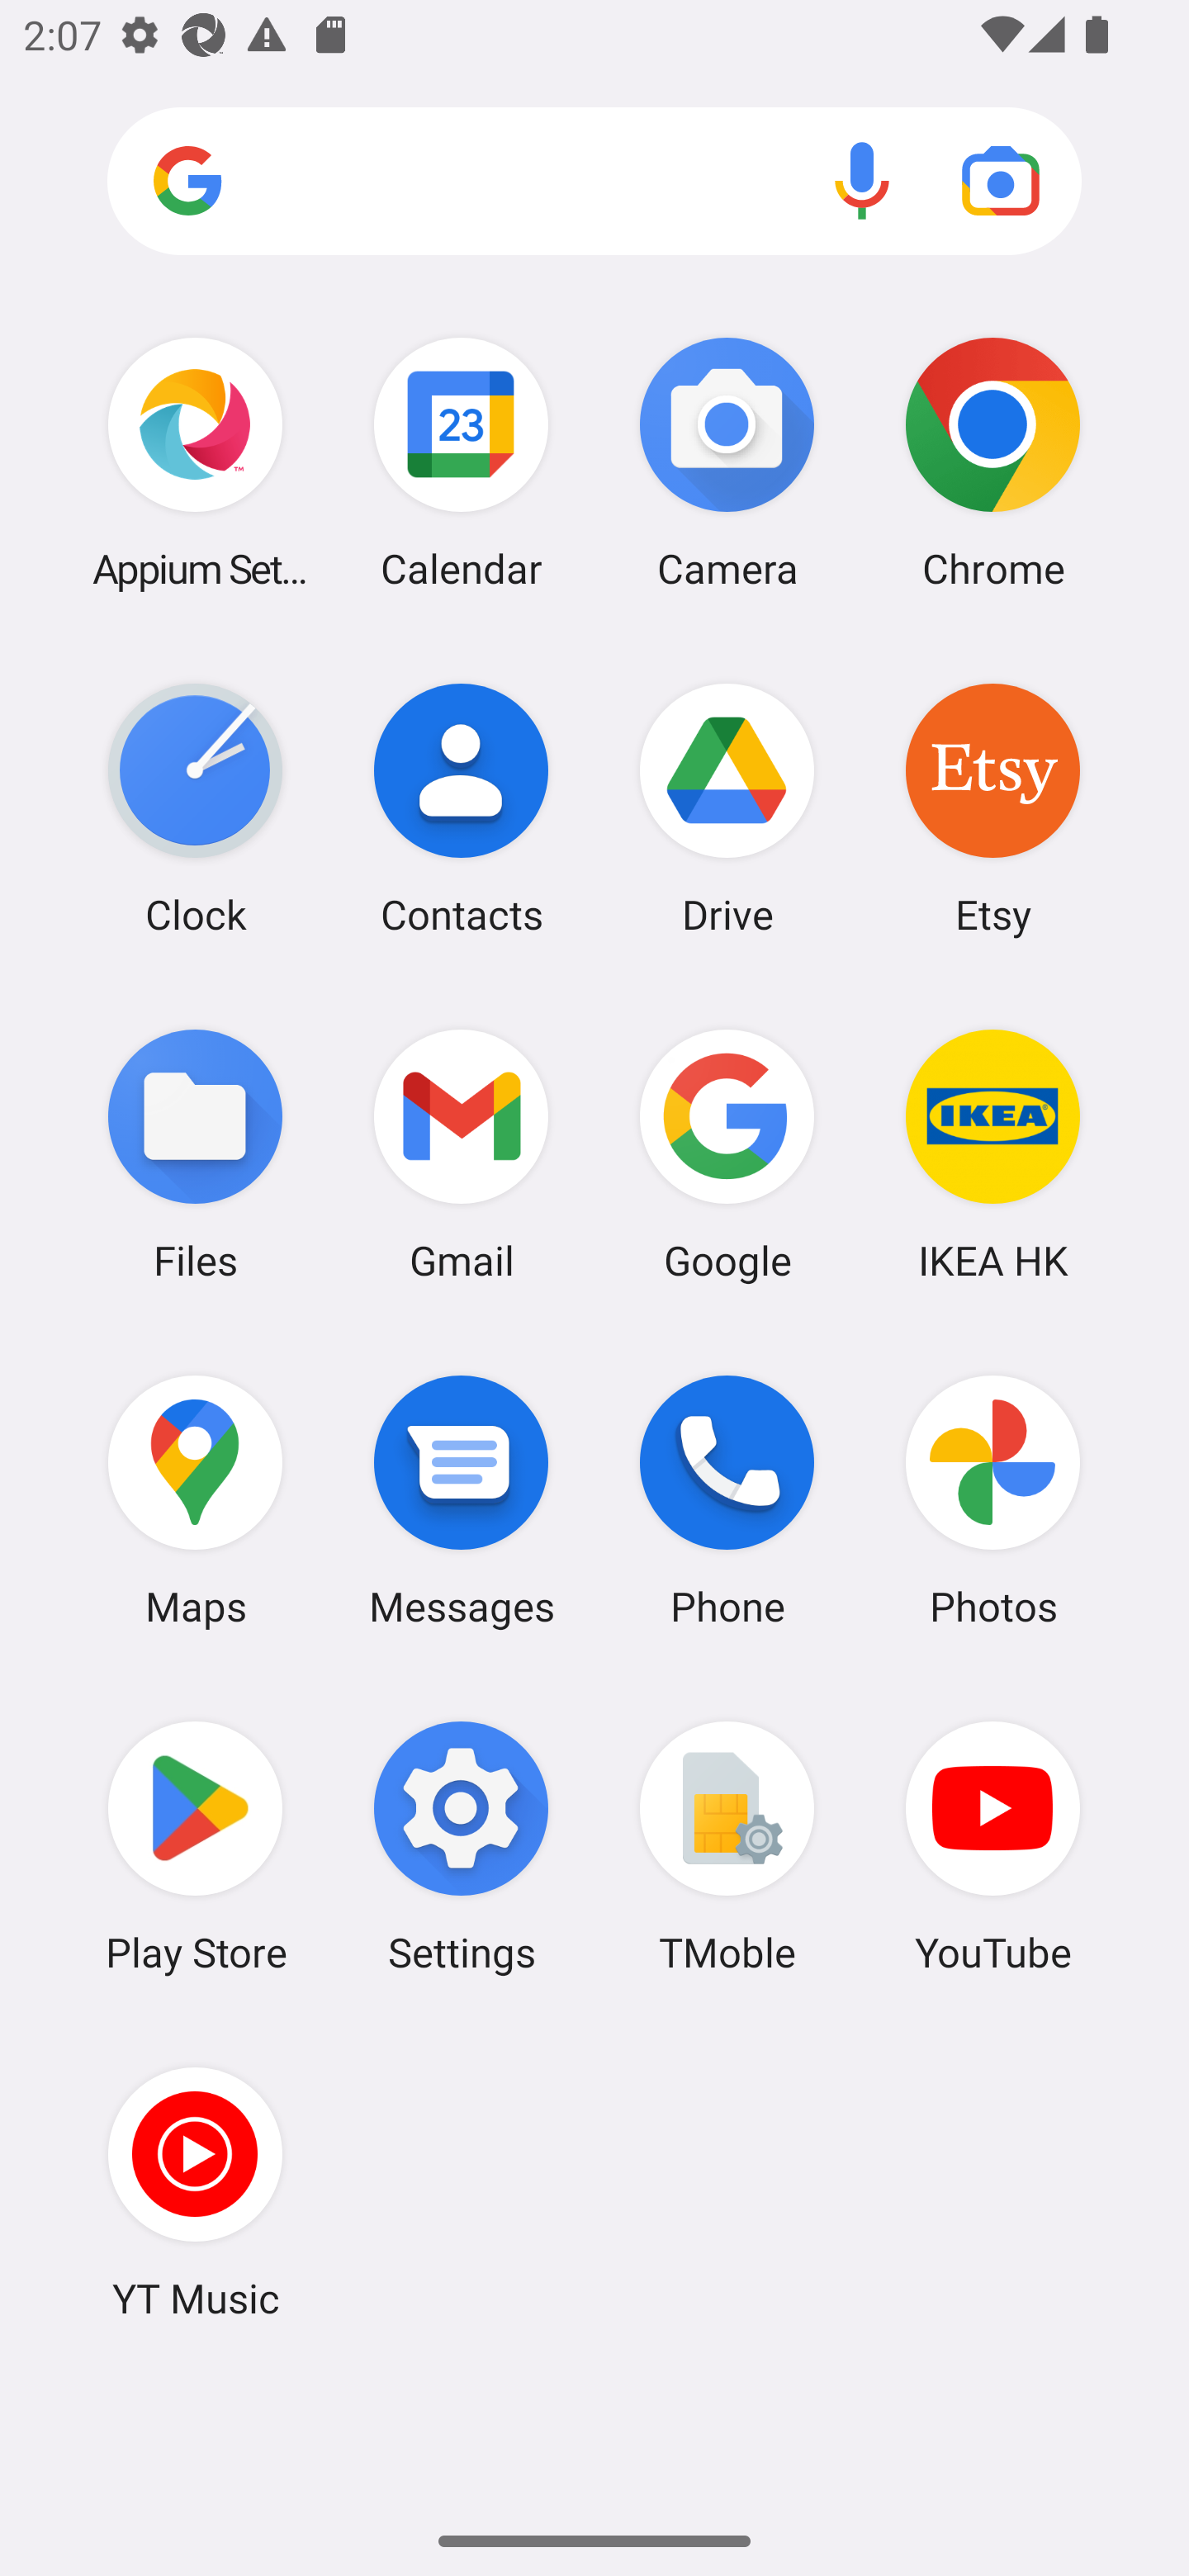  Describe the element at coordinates (461, 1153) in the screenshot. I see `Gmail` at that location.